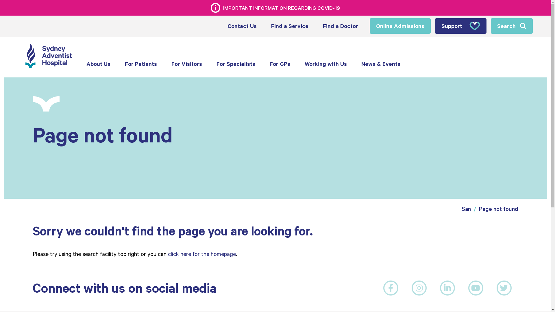 This screenshot has width=555, height=312. What do you see at coordinates (275, 8) in the screenshot?
I see `IMPORTANT INFORMATION REGARDING COVID-19` at bounding box center [275, 8].